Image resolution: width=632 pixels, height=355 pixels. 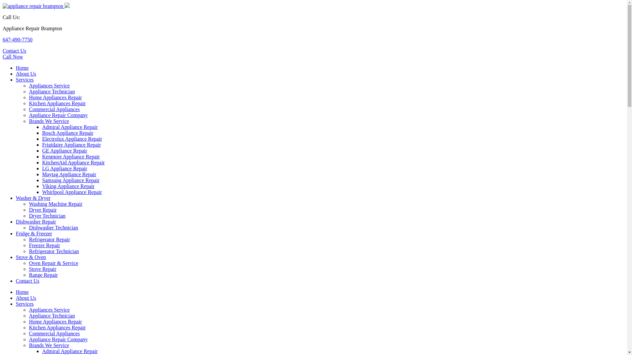 I want to click on About Us, so click(x=26, y=74).